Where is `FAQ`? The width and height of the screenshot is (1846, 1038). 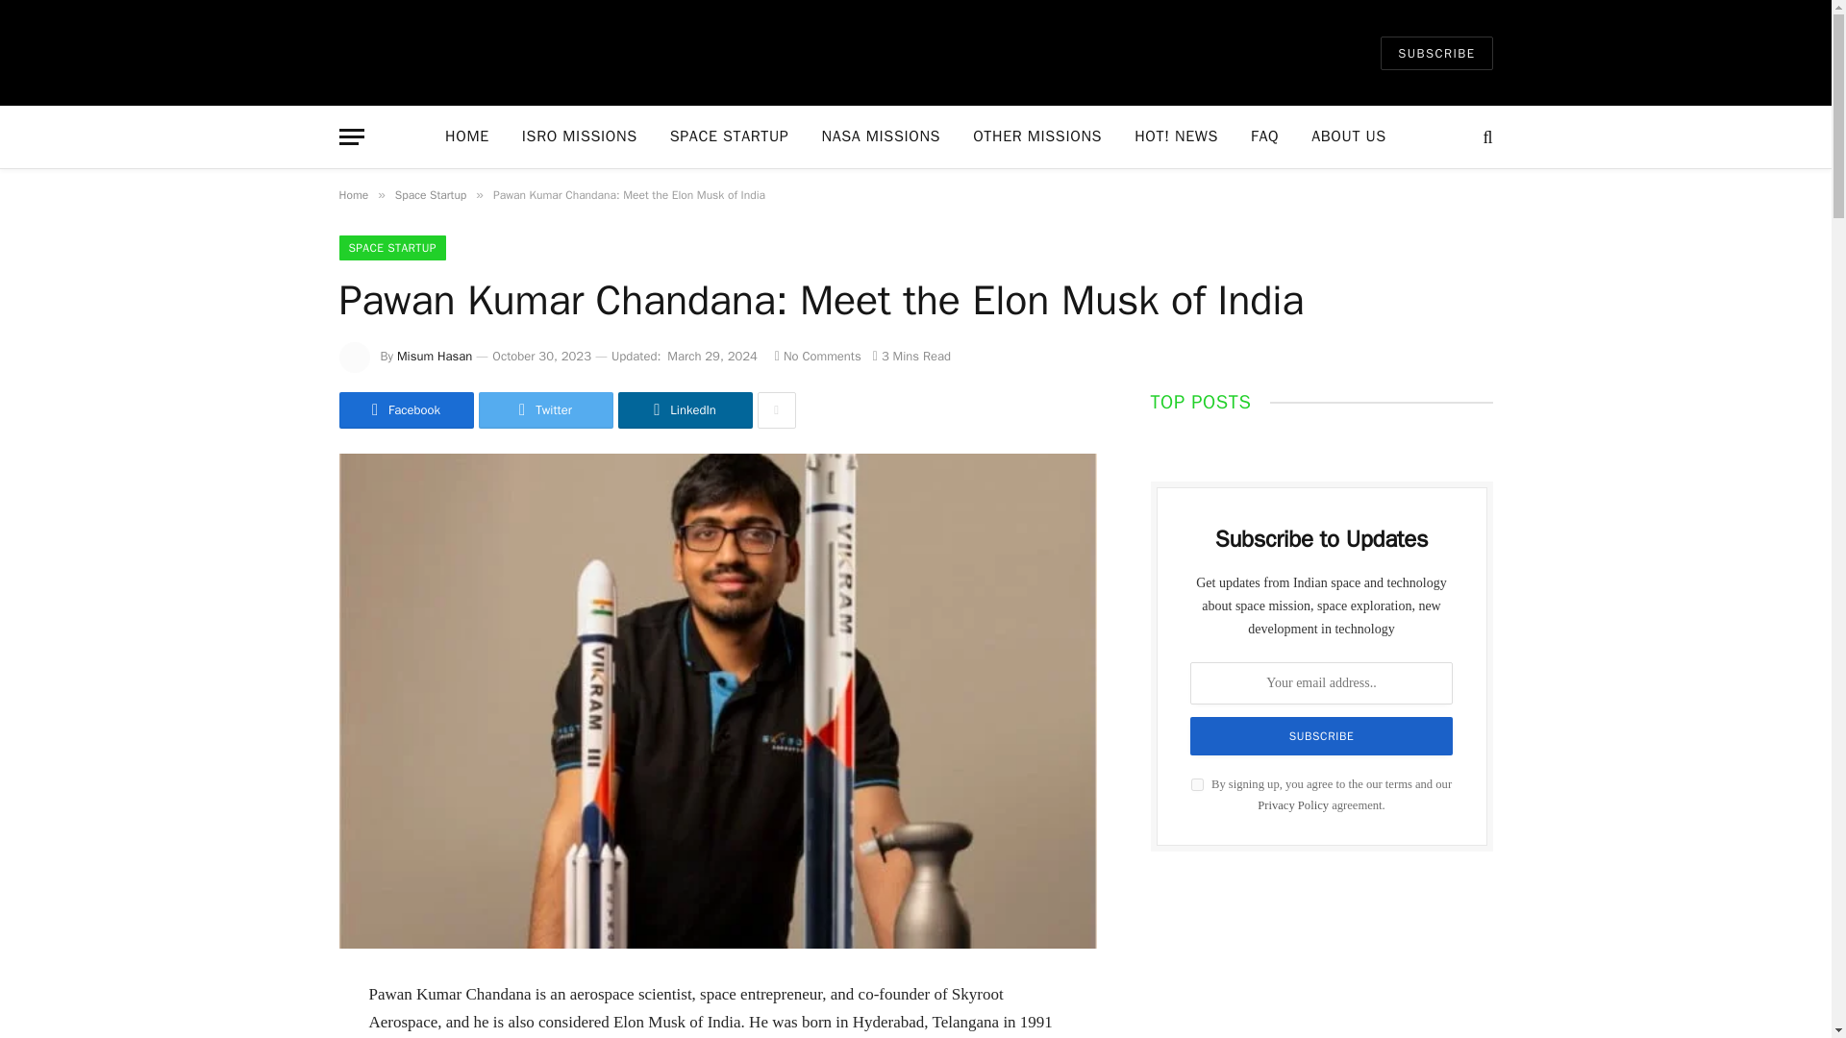
FAQ is located at coordinates (1265, 136).